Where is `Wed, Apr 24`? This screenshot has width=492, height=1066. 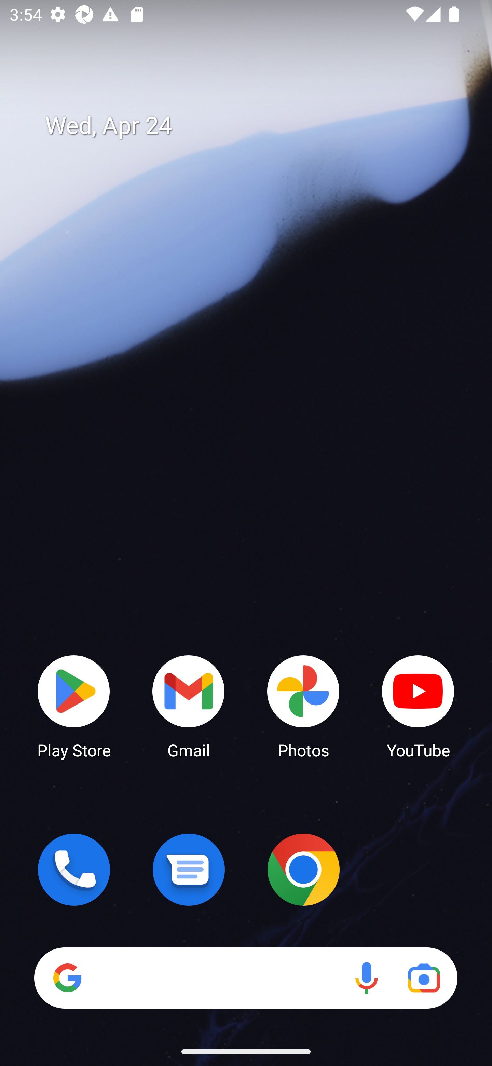 Wed, Apr 24 is located at coordinates (256, 126).